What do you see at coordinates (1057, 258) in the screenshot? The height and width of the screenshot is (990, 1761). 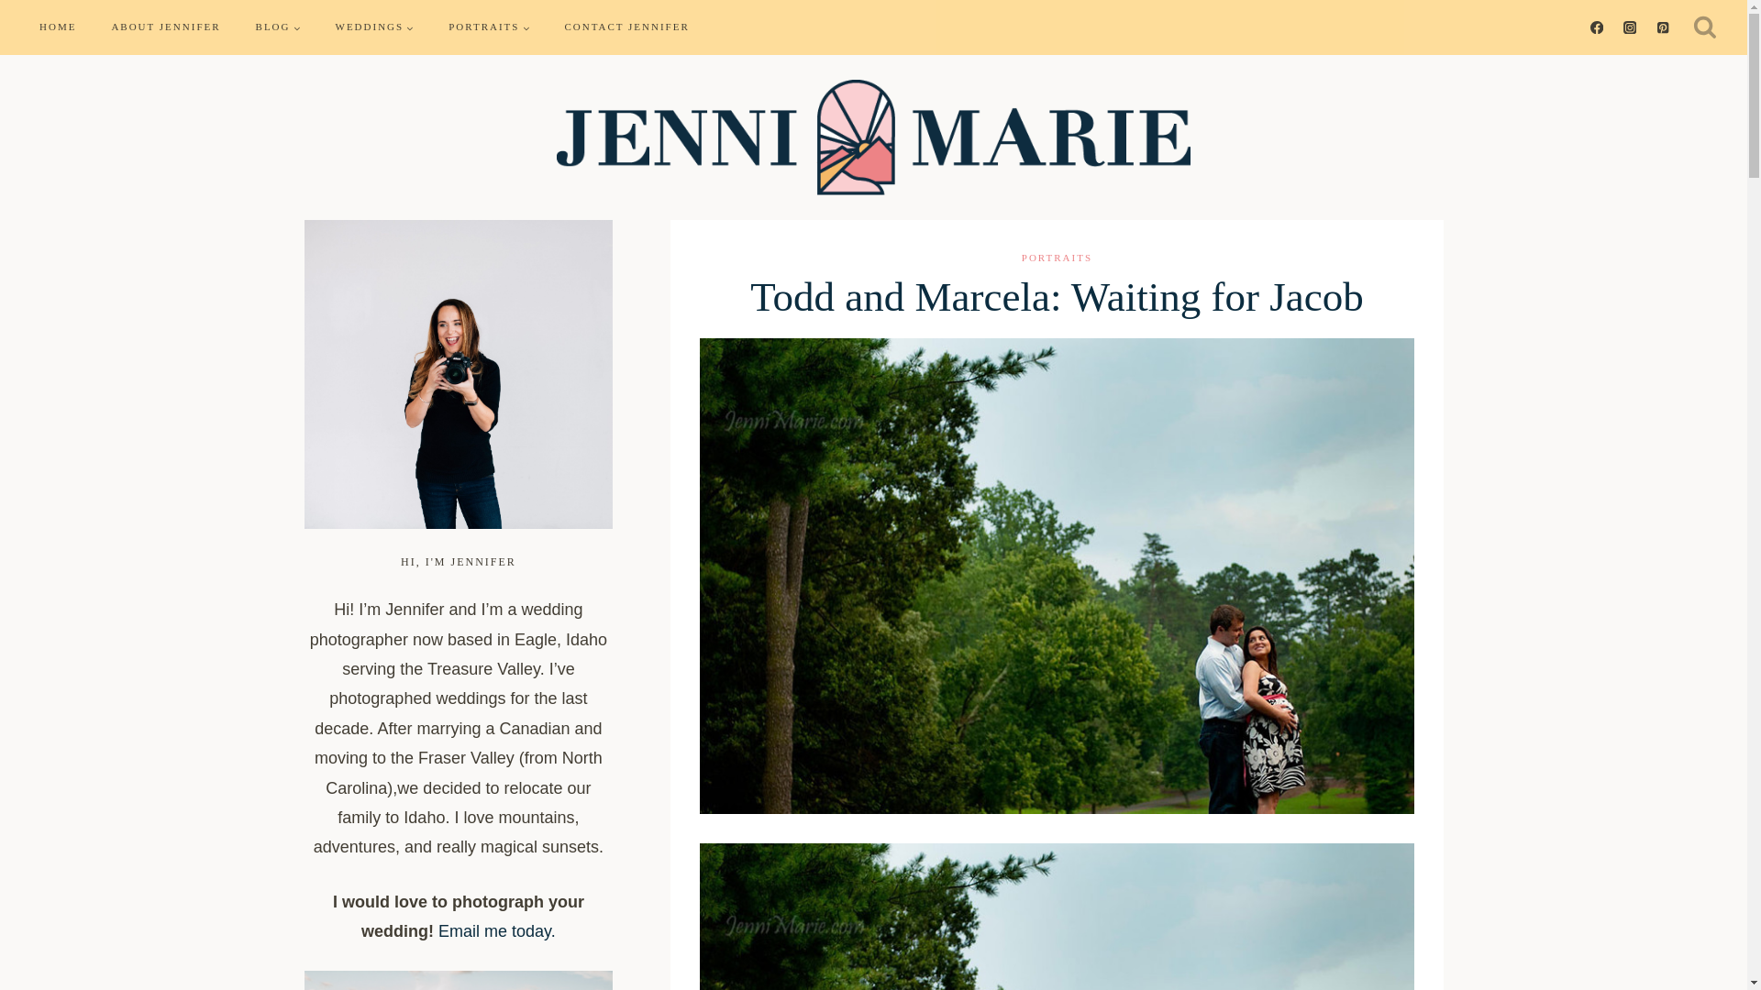 I see `PORTRAITS` at bounding box center [1057, 258].